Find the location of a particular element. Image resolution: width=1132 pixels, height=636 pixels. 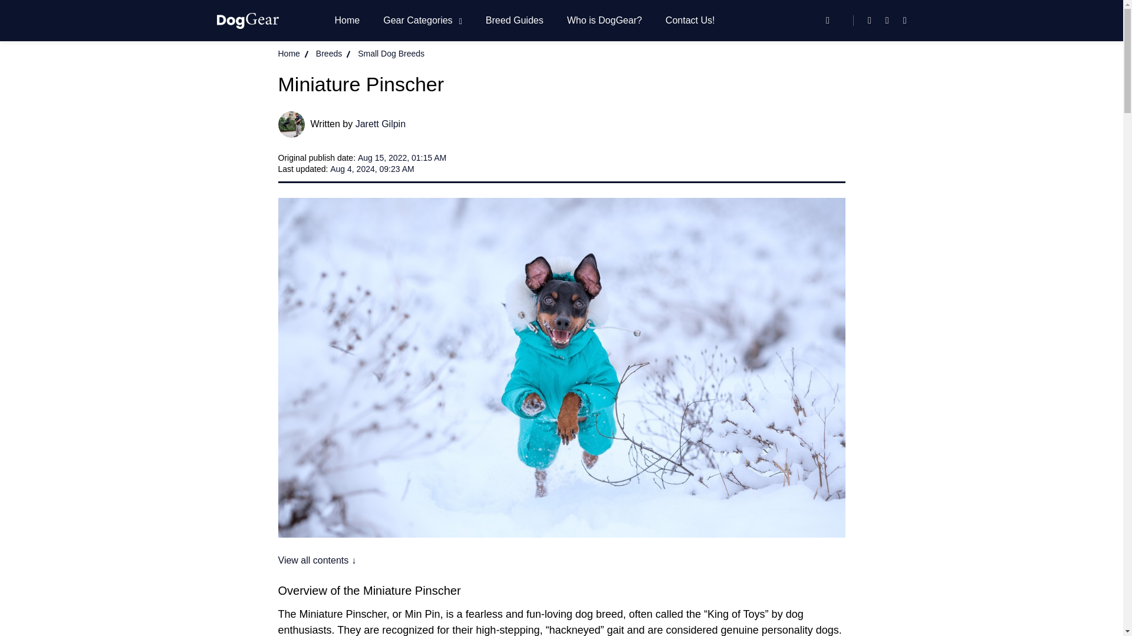

Home is located at coordinates (347, 20).